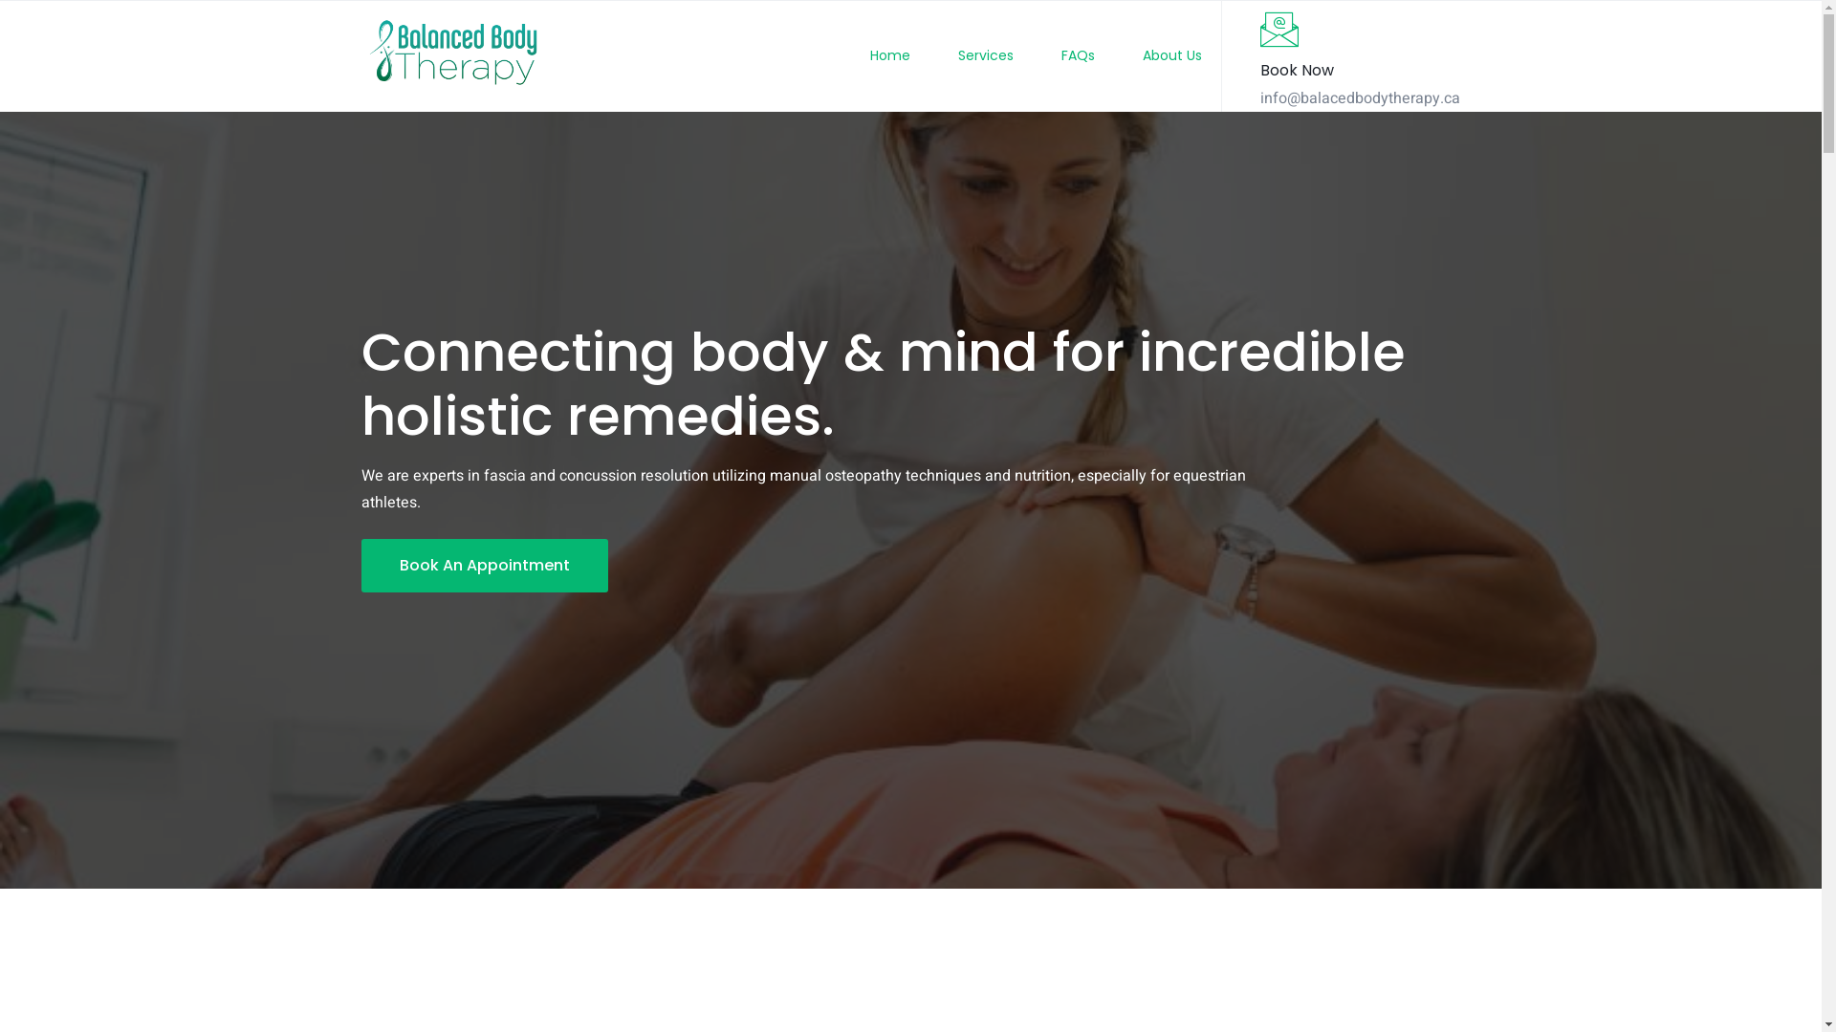  Describe the element at coordinates (1148, 56) in the screenshot. I see `About Us` at that location.